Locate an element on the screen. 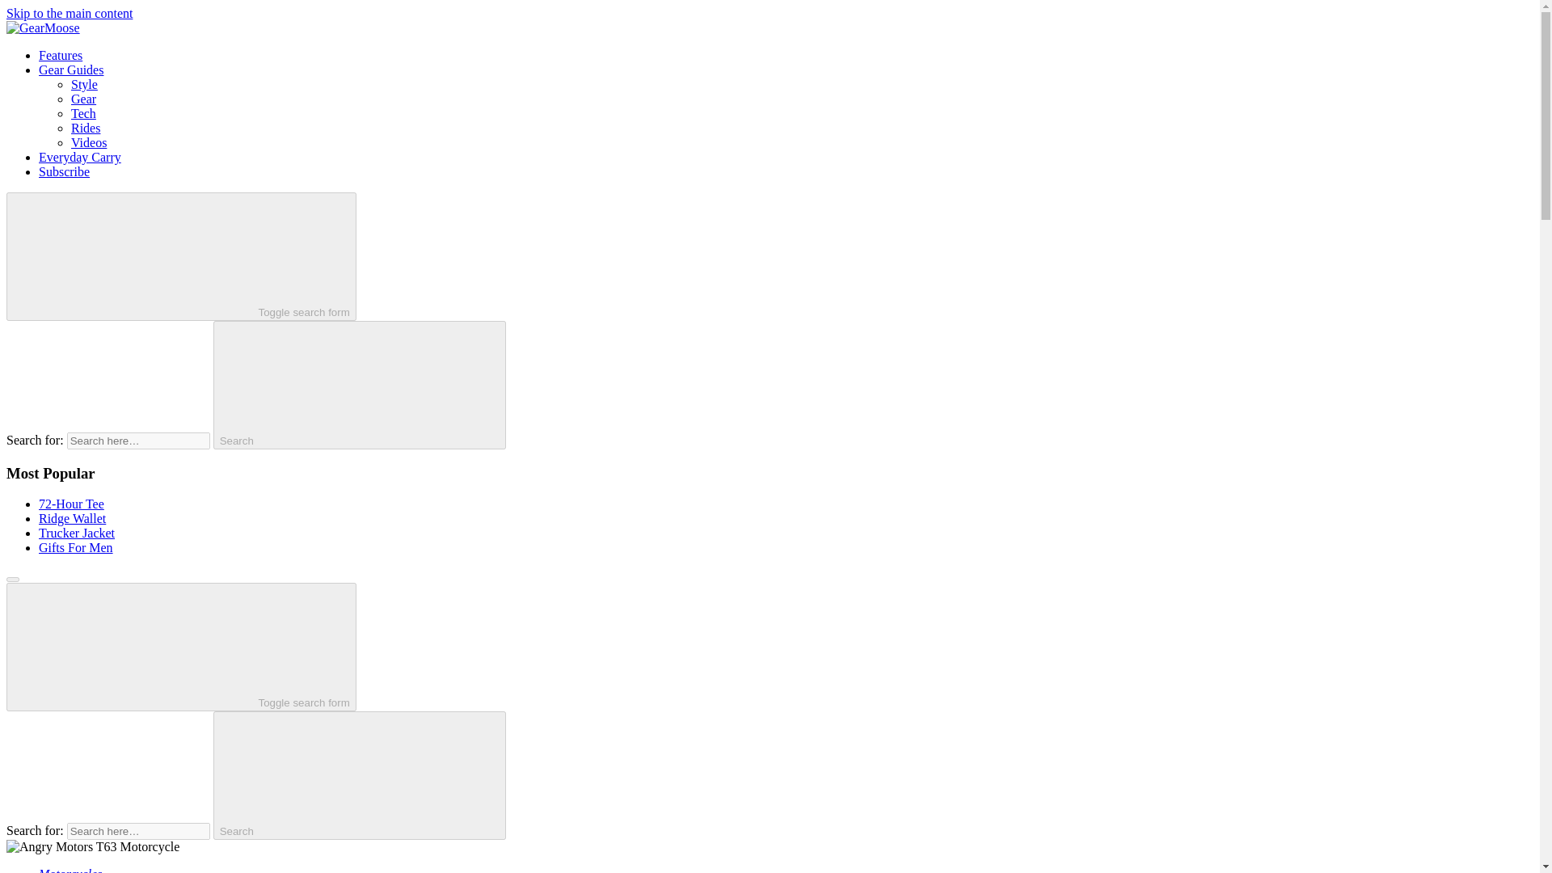 This screenshot has height=873, width=1552. Toggle search form is located at coordinates (181, 256).